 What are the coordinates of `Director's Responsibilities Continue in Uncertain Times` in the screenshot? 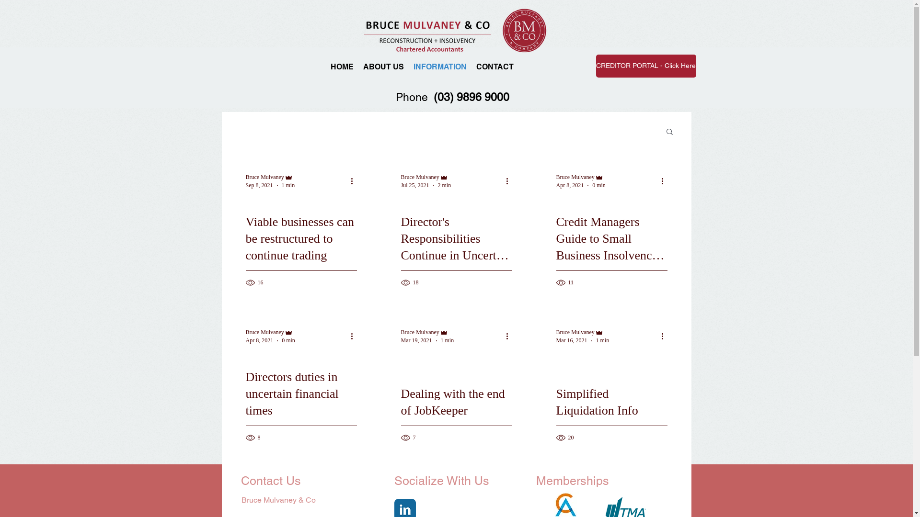 It's located at (456, 250).